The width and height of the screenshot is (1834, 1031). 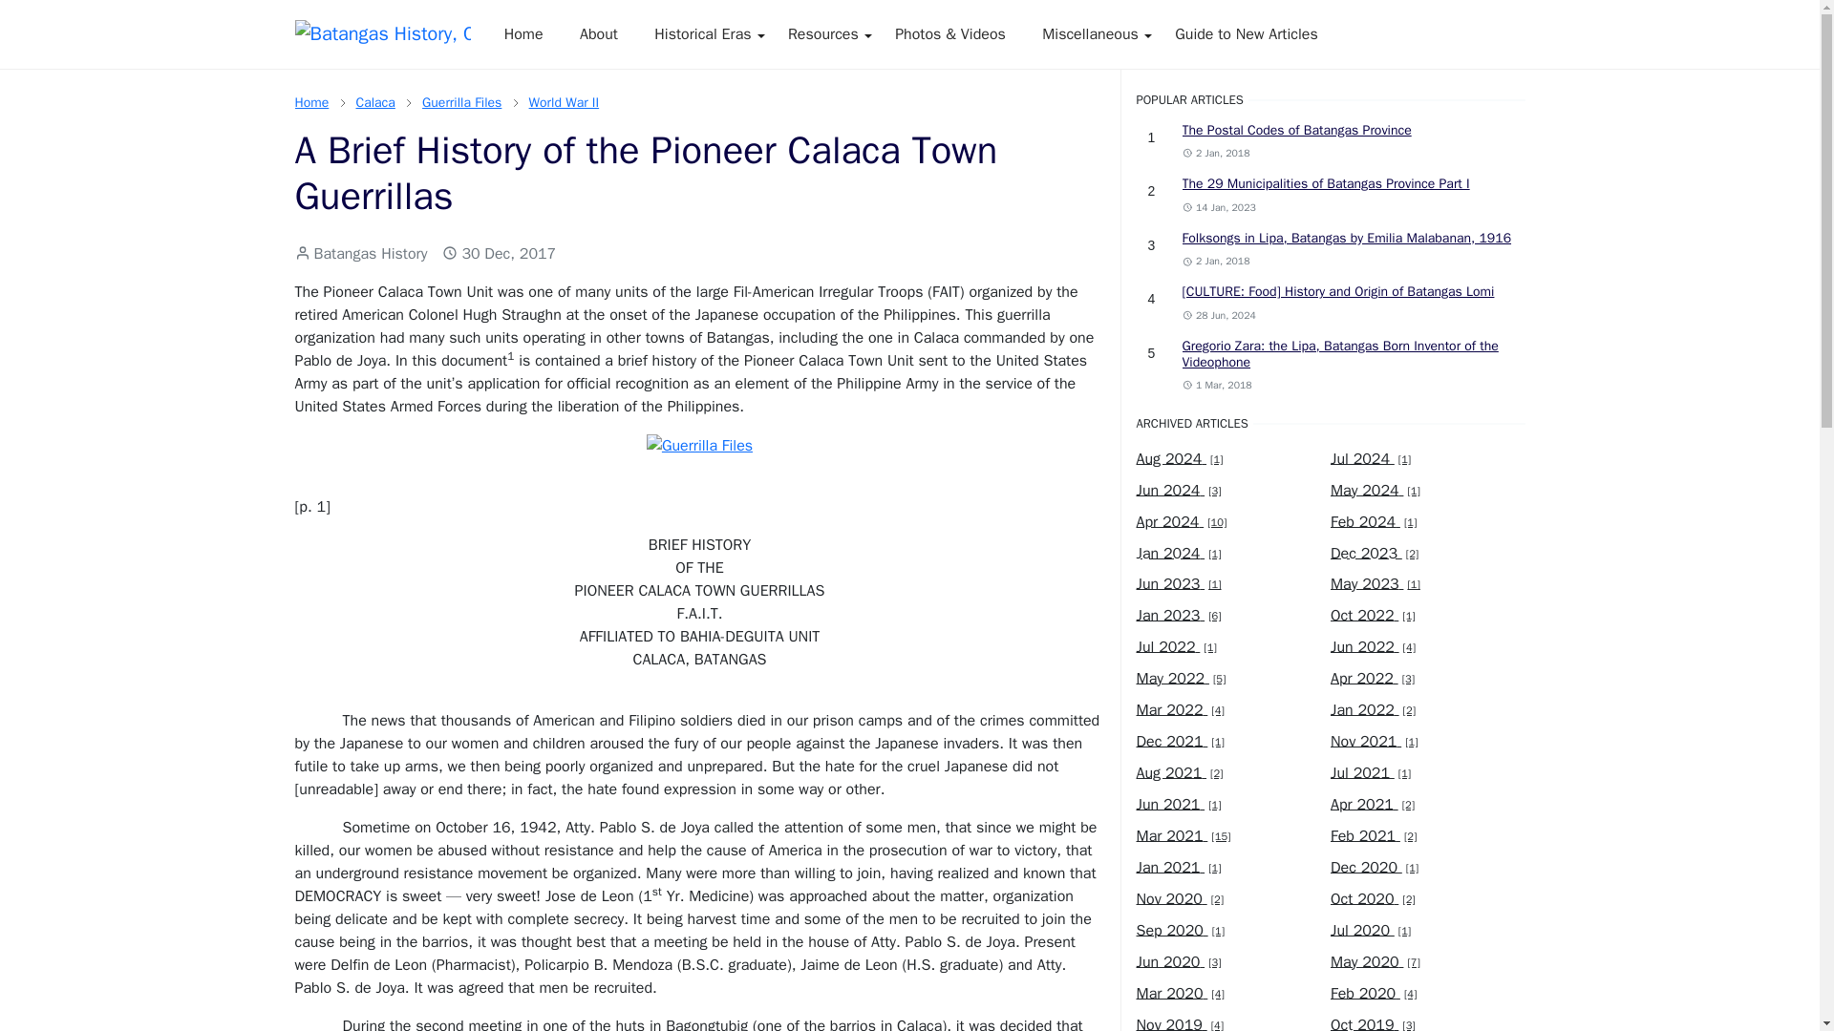 I want to click on Guerrilla Files, so click(x=460, y=102).